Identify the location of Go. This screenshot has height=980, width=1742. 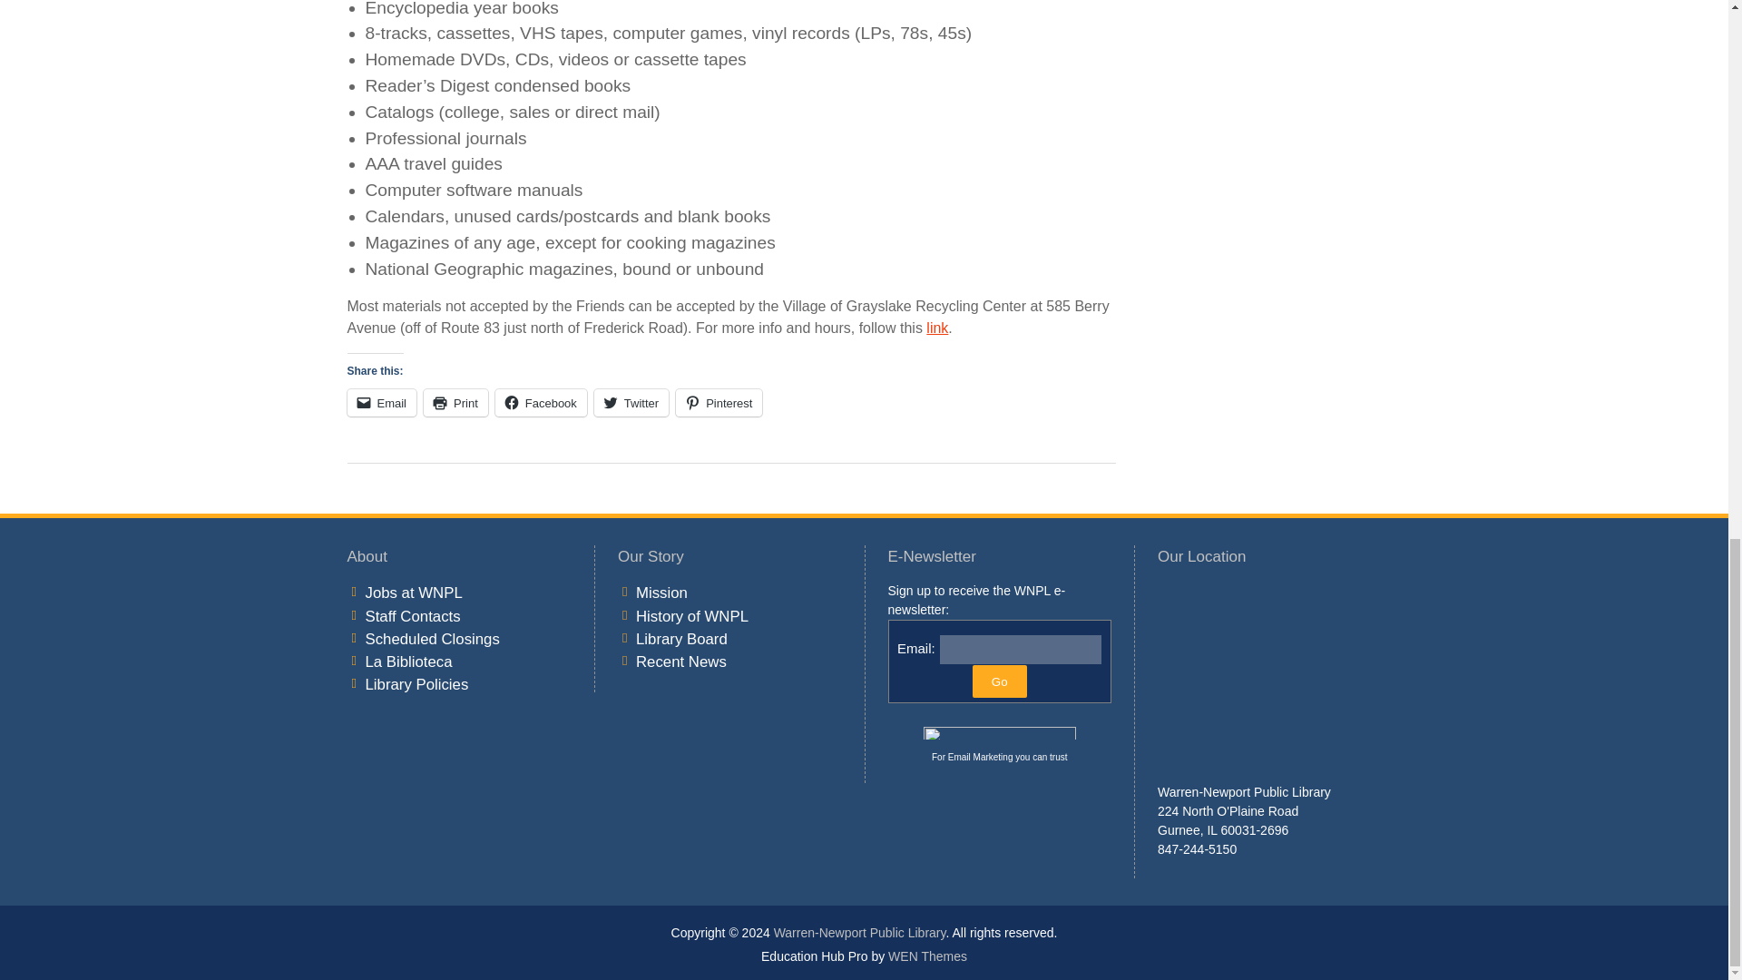
(1000, 681).